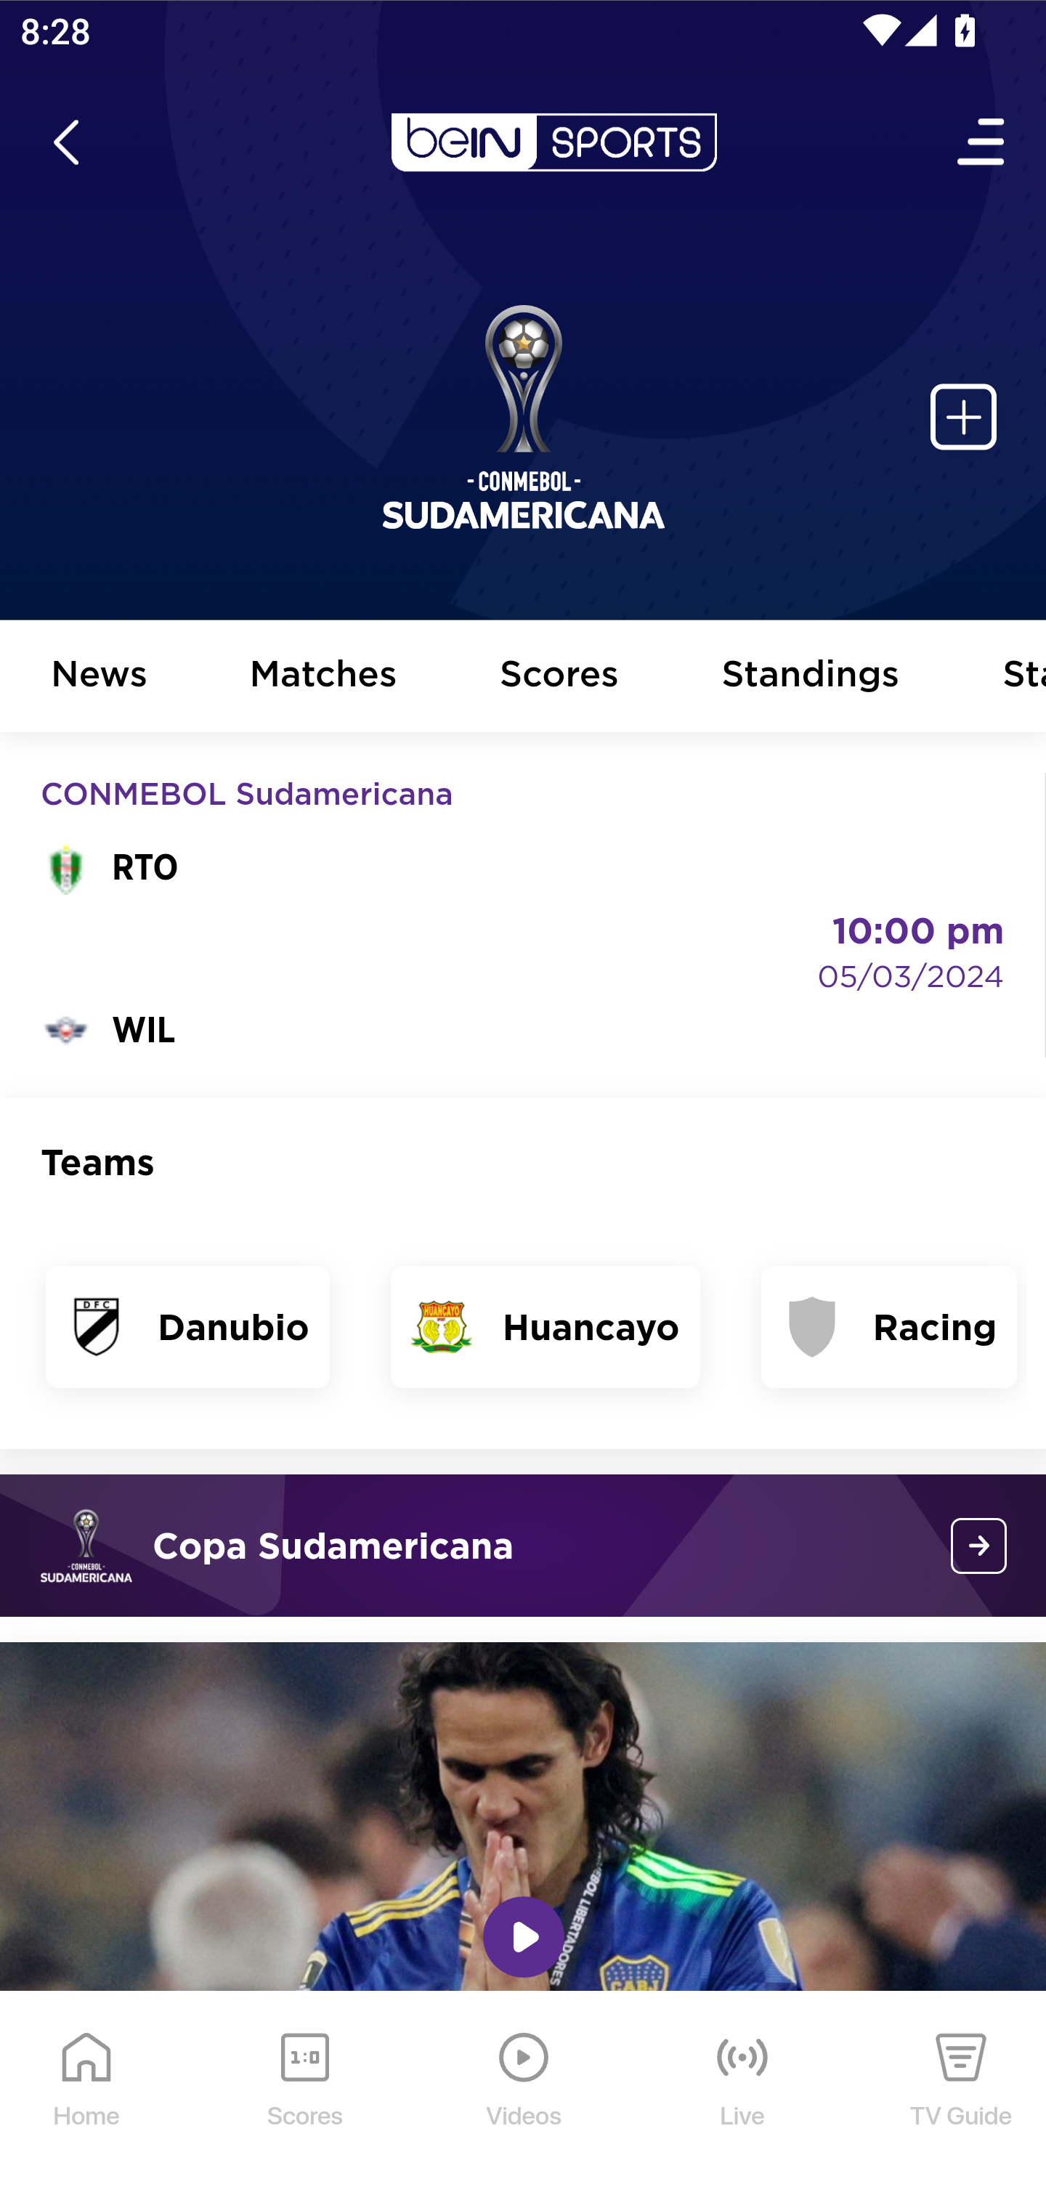 The image size is (1046, 2208). Describe the element at coordinates (524, 2101) in the screenshot. I see `Videos Videos Icon Videos` at that location.